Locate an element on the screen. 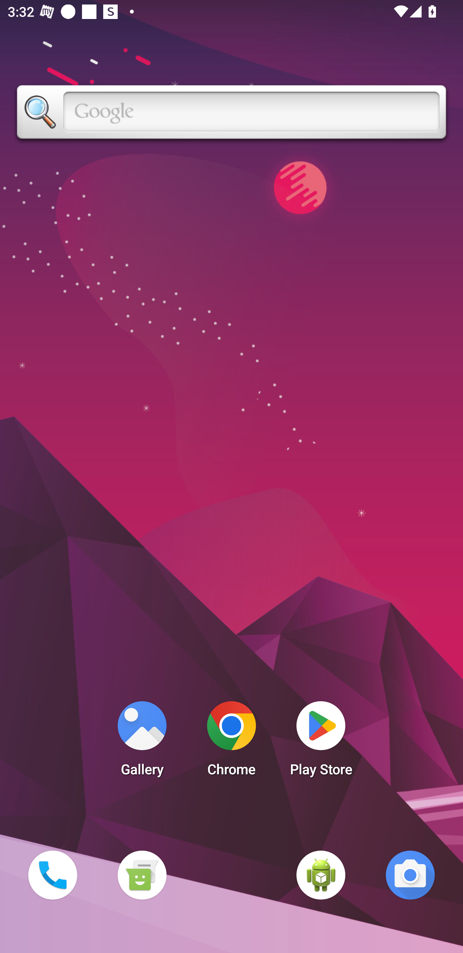 The image size is (463, 953). Messaging is located at coordinates (142, 875).